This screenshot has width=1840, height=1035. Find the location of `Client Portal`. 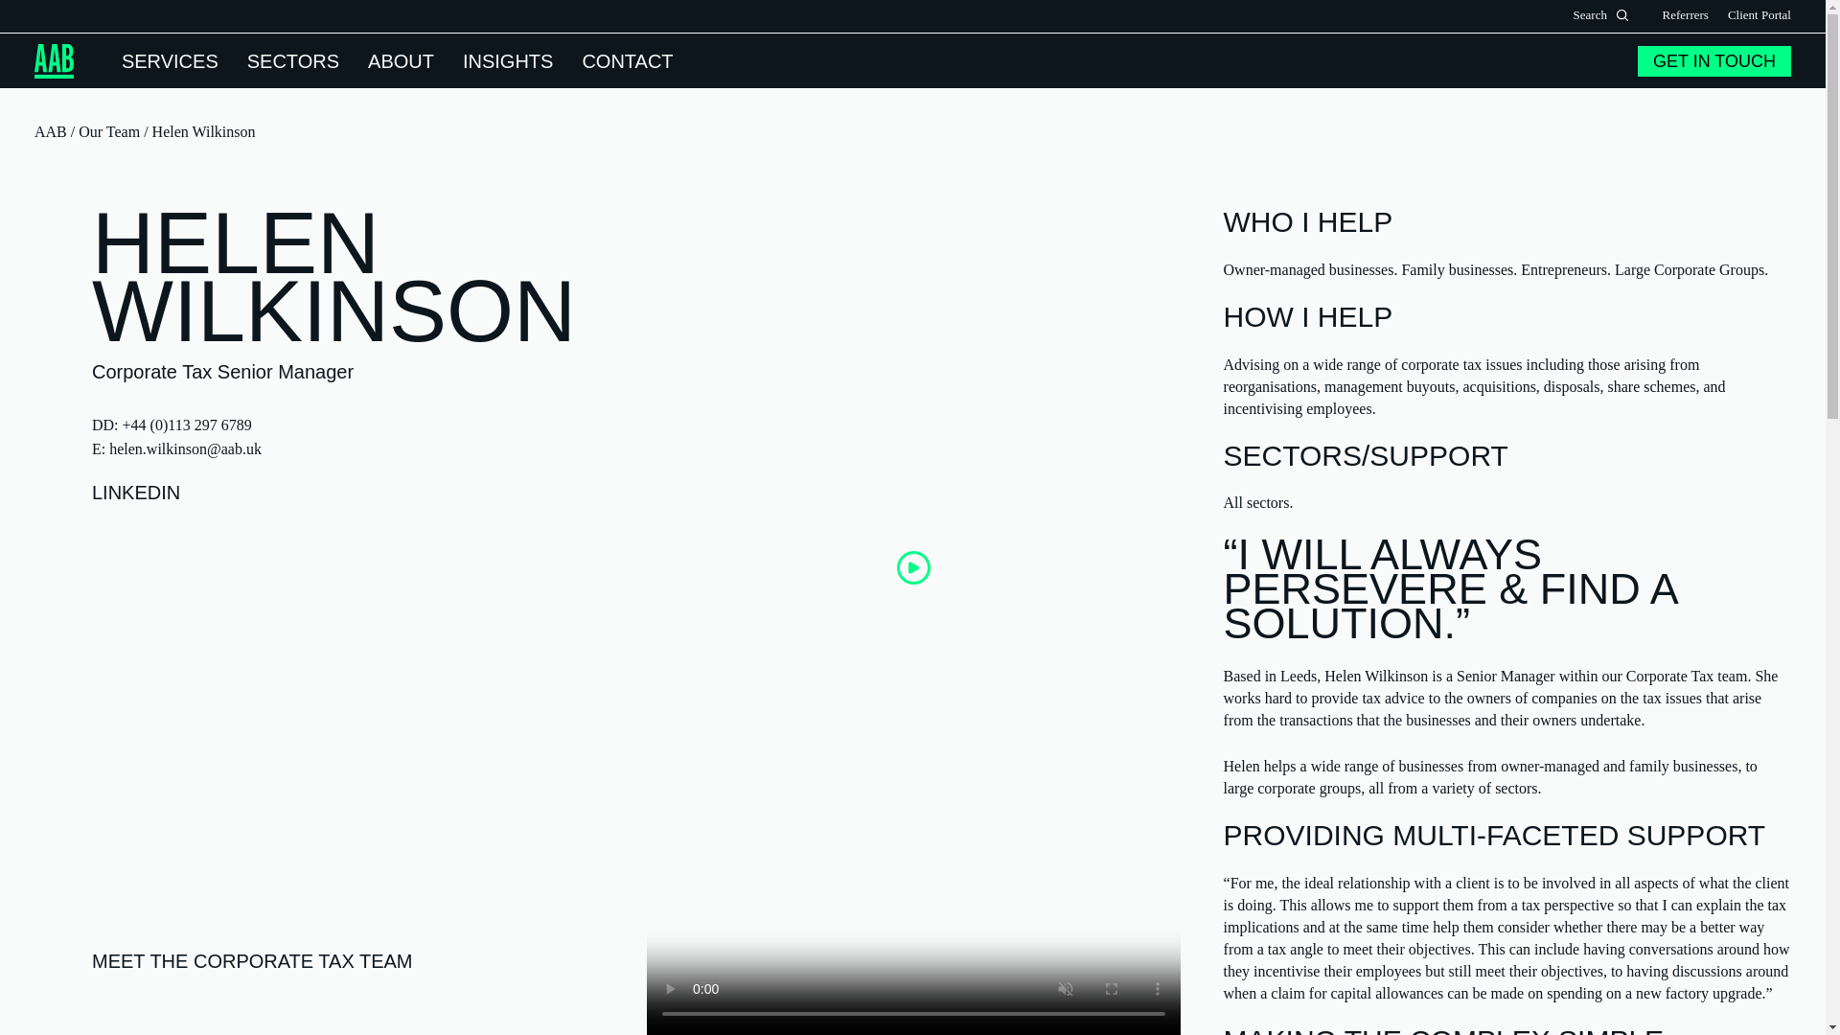

Client Portal is located at coordinates (1759, 15).